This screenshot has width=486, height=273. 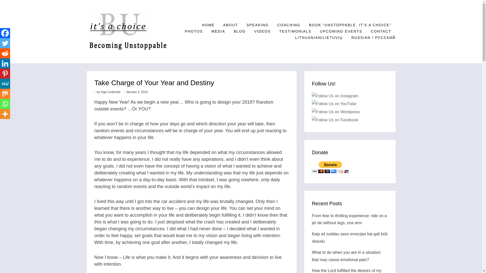 I want to click on ABOUT, so click(x=230, y=25).